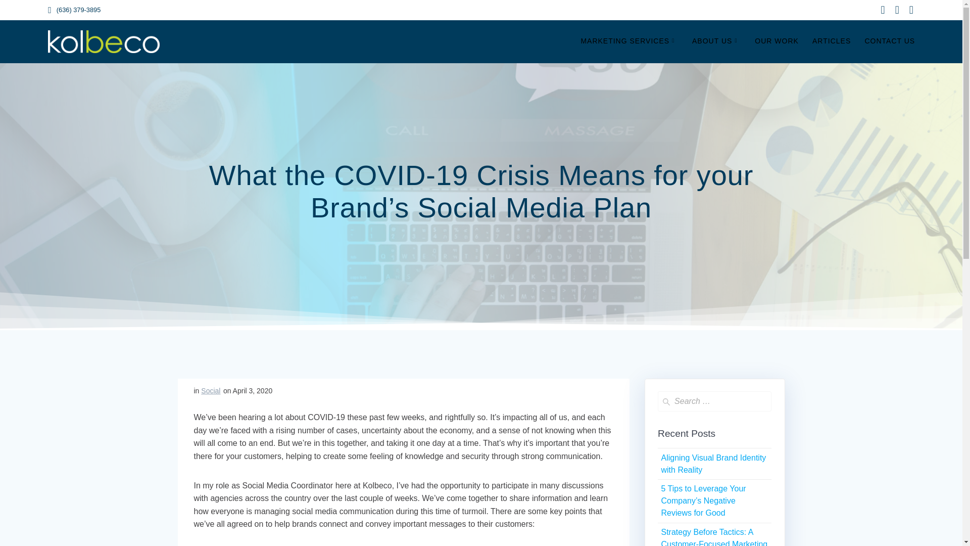 This screenshot has height=546, width=970. What do you see at coordinates (716, 41) in the screenshot?
I see `ABOUT US` at bounding box center [716, 41].